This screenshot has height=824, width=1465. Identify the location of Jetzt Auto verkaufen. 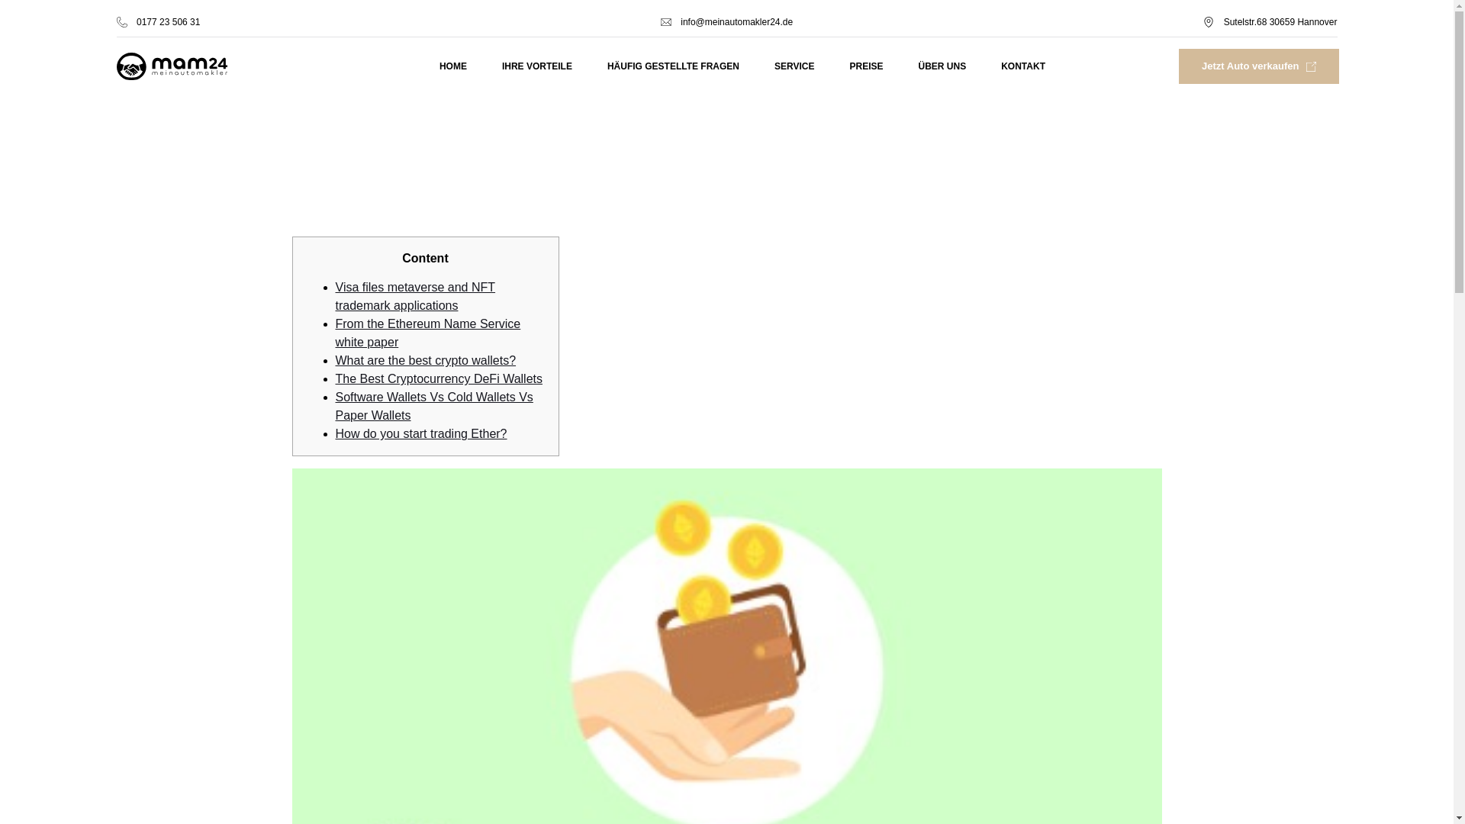
(1259, 66).